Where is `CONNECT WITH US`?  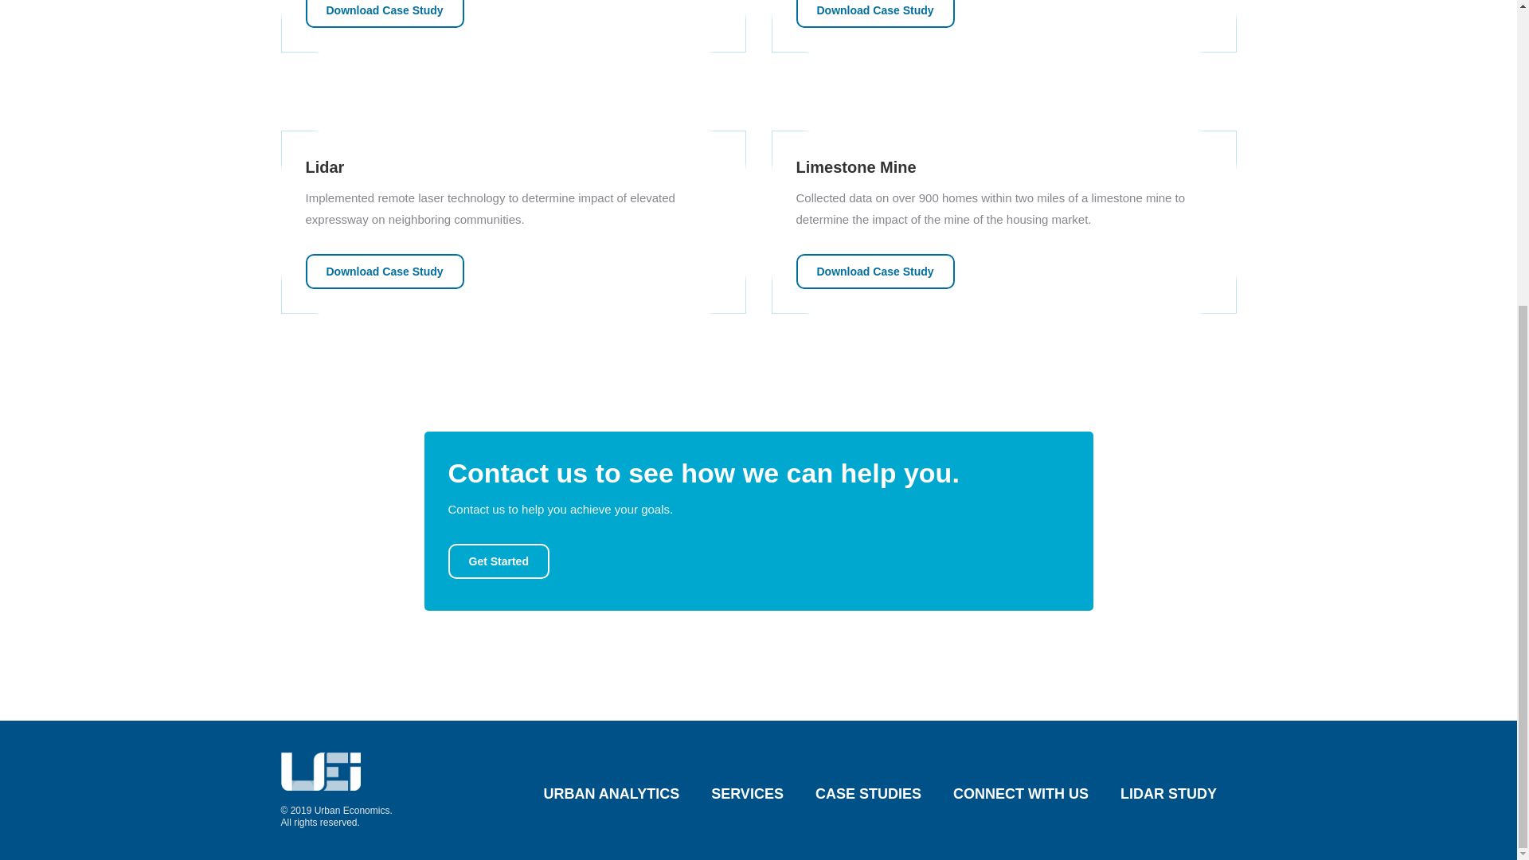 CONNECT WITH US is located at coordinates (1021, 794).